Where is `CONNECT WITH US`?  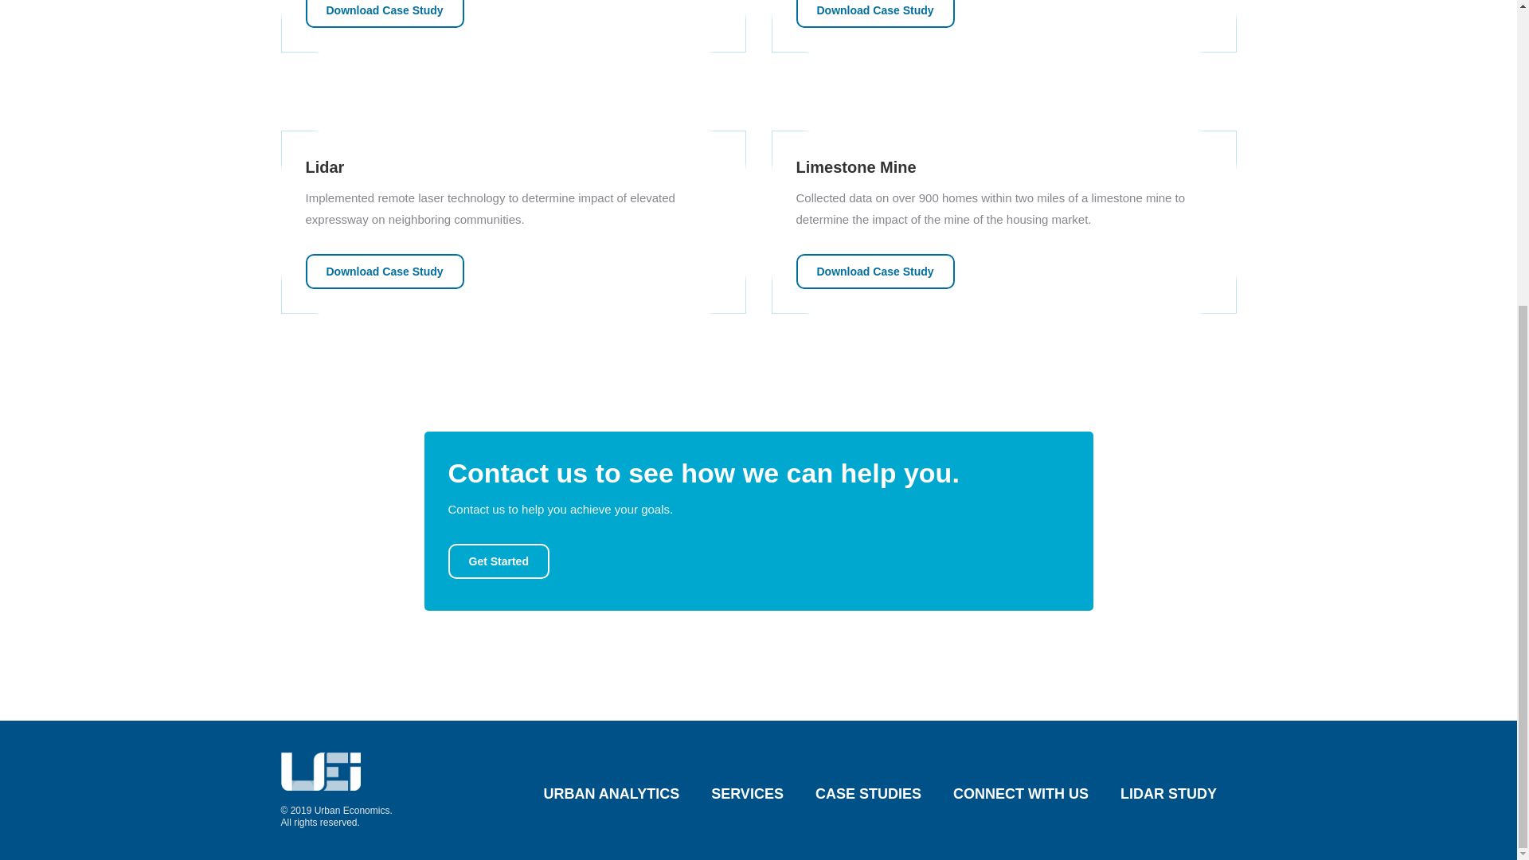 CONNECT WITH US is located at coordinates (1021, 794).